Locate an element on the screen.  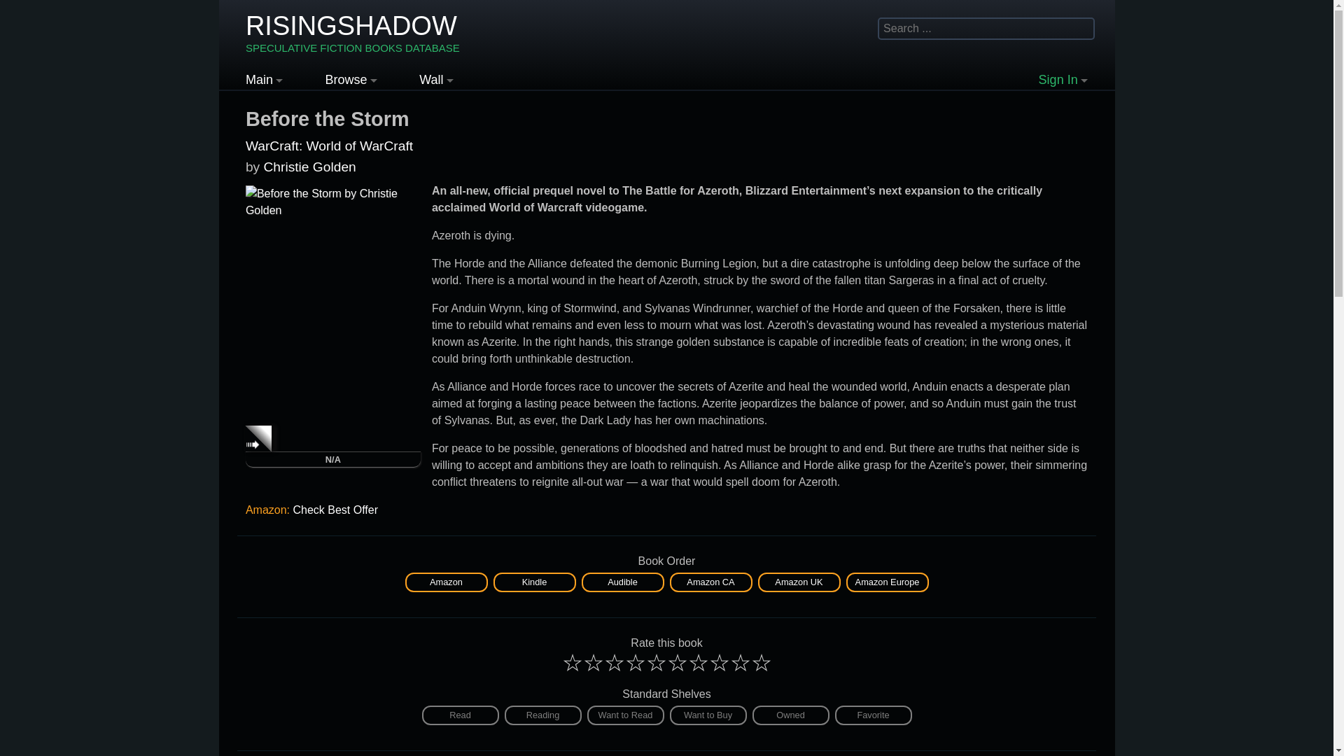
Read is located at coordinates (460, 715).